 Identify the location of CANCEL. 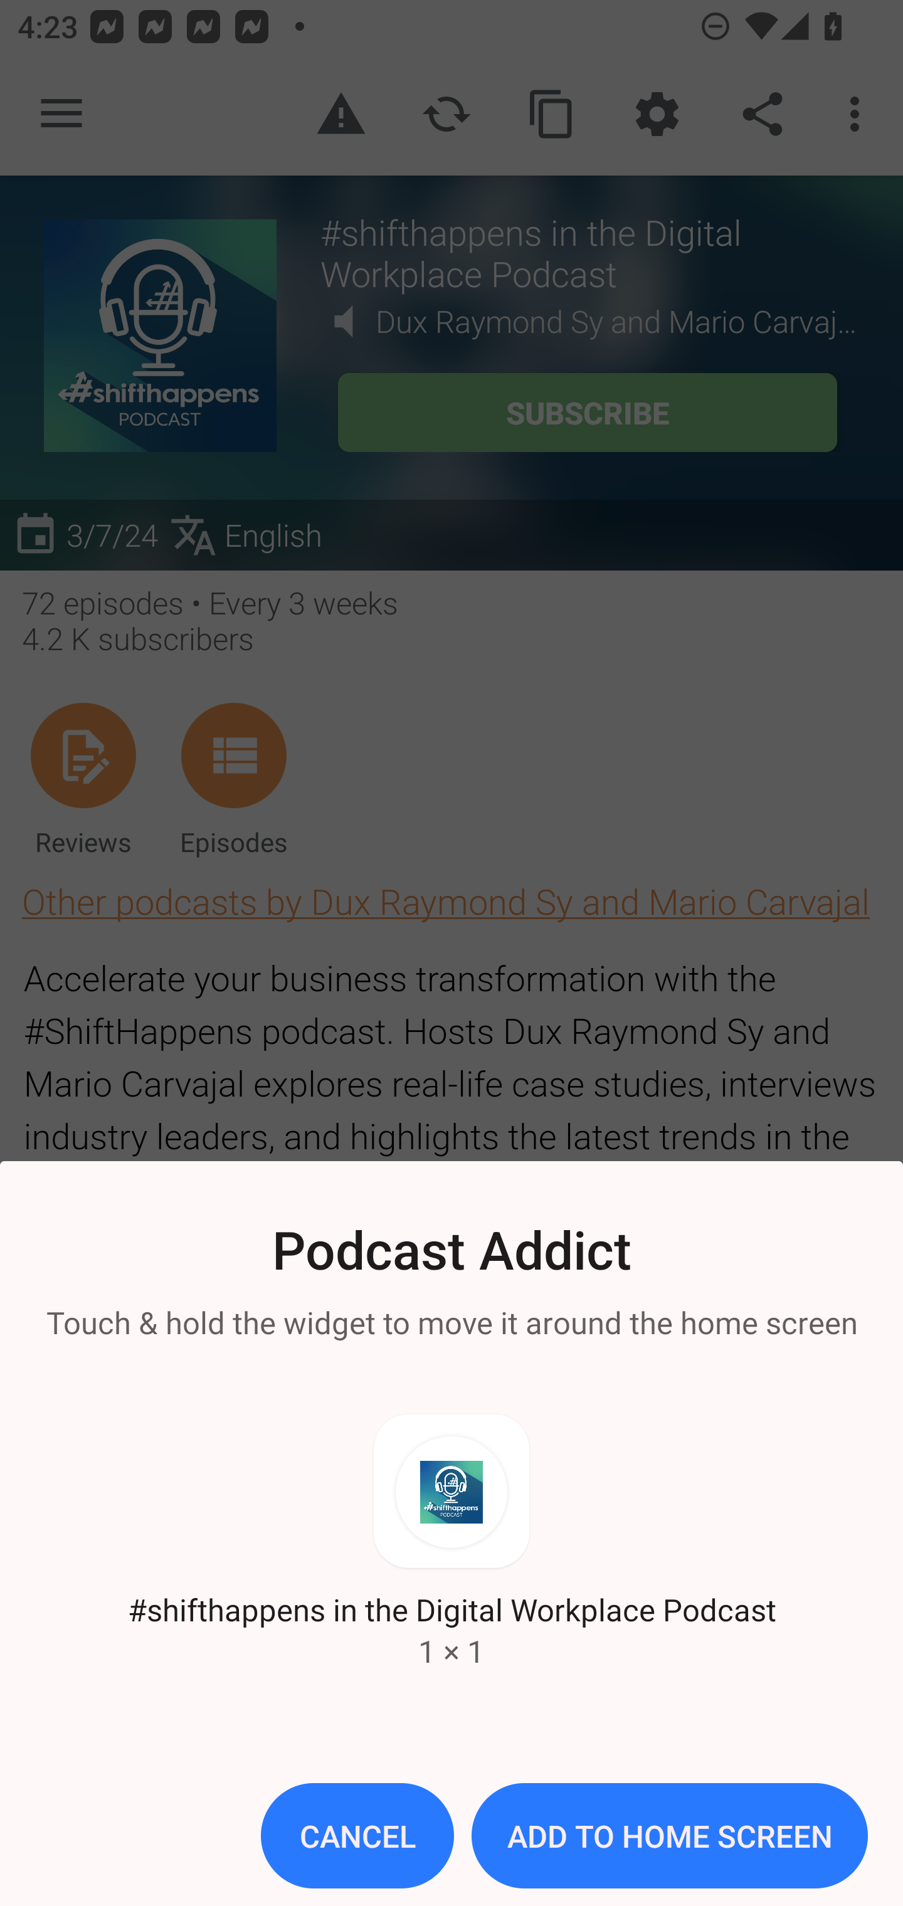
(357, 1836).